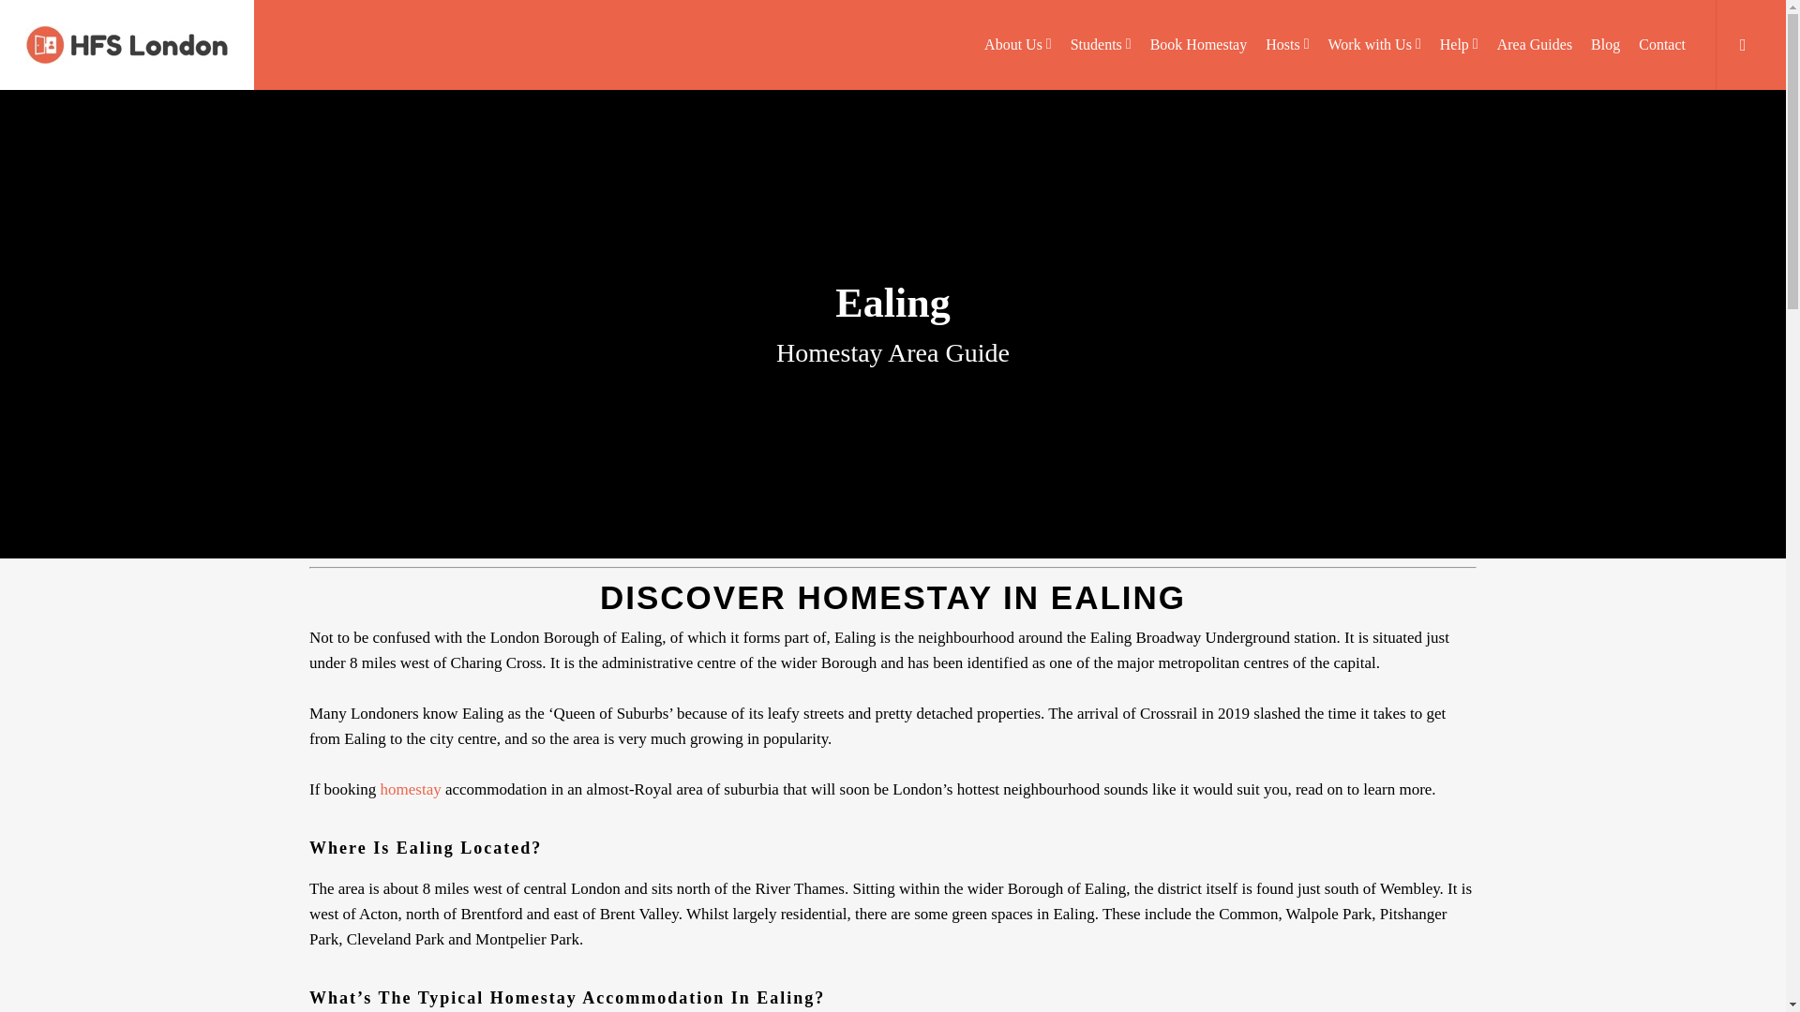 Image resolution: width=1800 pixels, height=1012 pixels. Describe the element at coordinates (1018, 44) in the screenshot. I see `About Us` at that location.